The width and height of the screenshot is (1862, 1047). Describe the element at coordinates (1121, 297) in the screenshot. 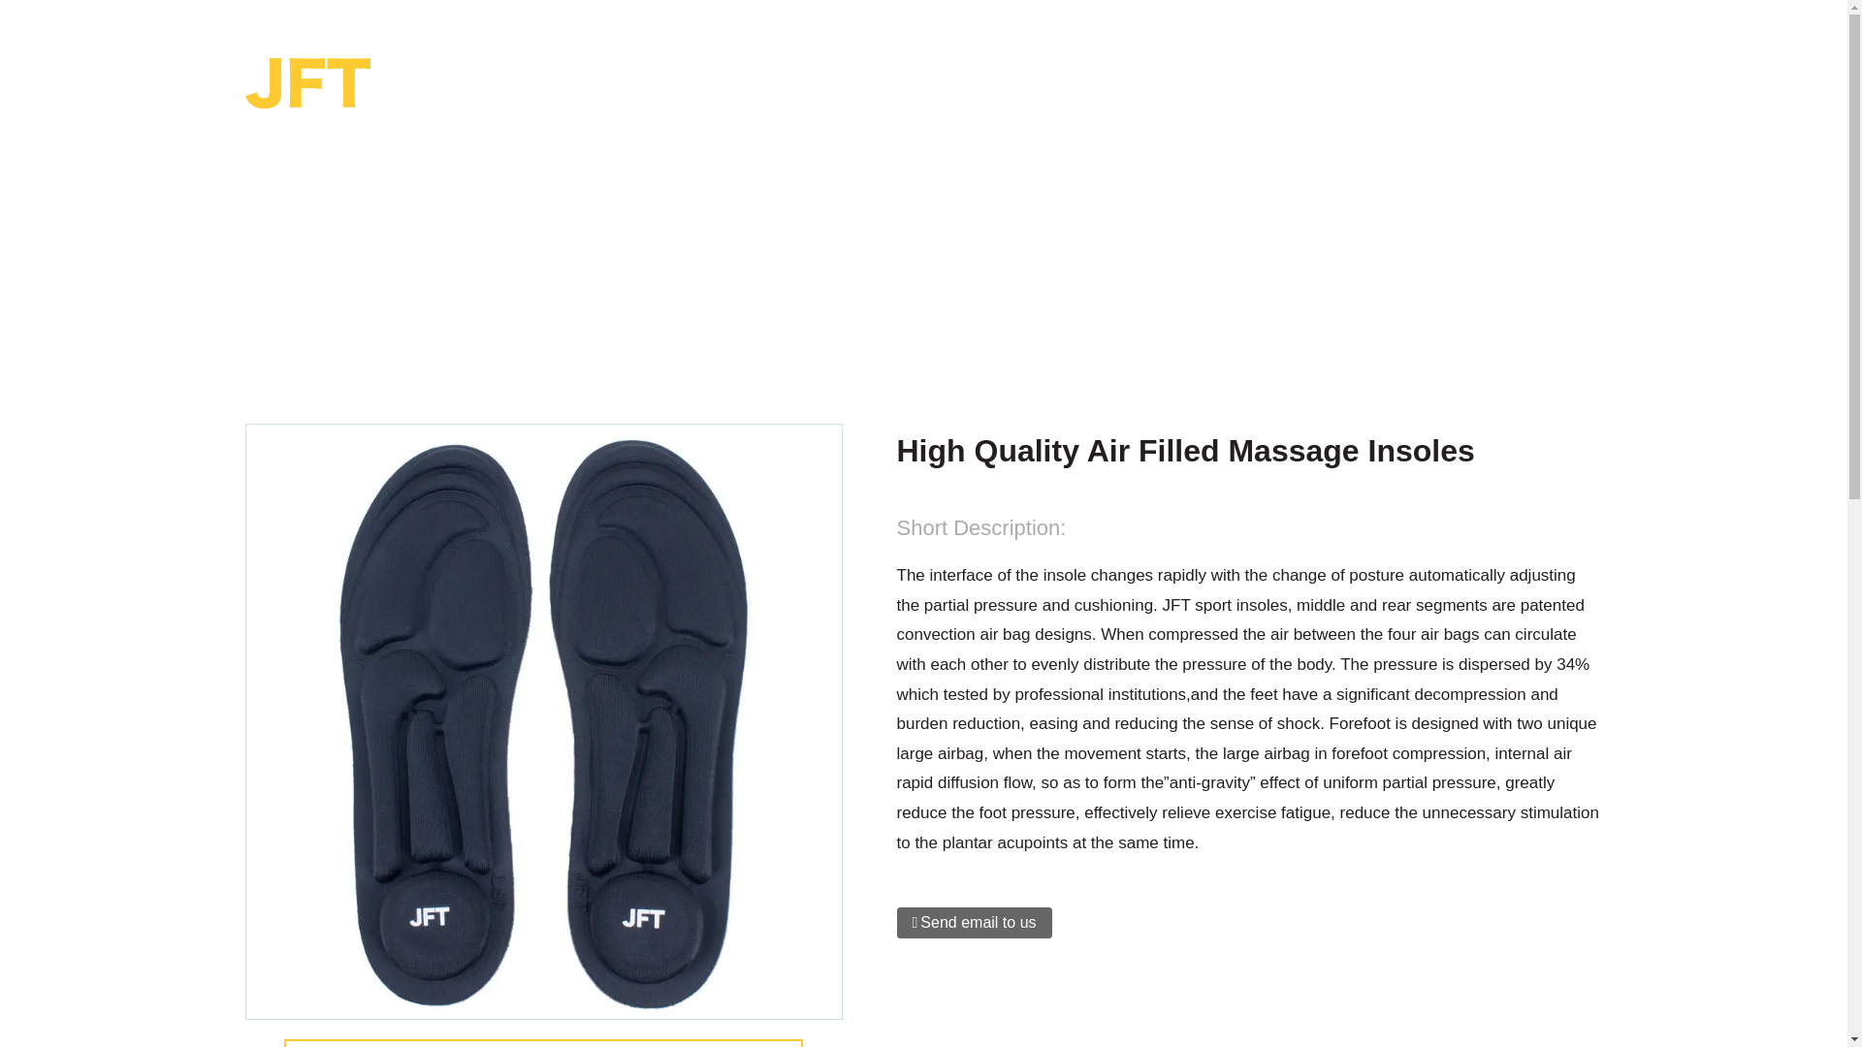

I see `Insoles` at that location.